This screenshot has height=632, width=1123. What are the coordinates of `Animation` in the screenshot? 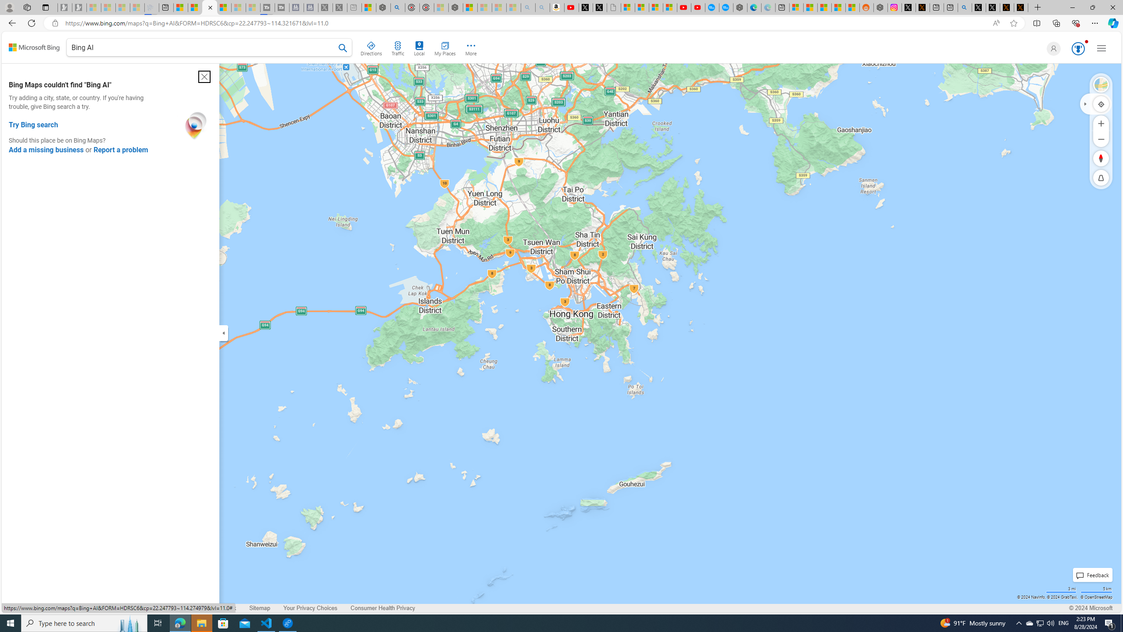 It's located at (1086, 41).